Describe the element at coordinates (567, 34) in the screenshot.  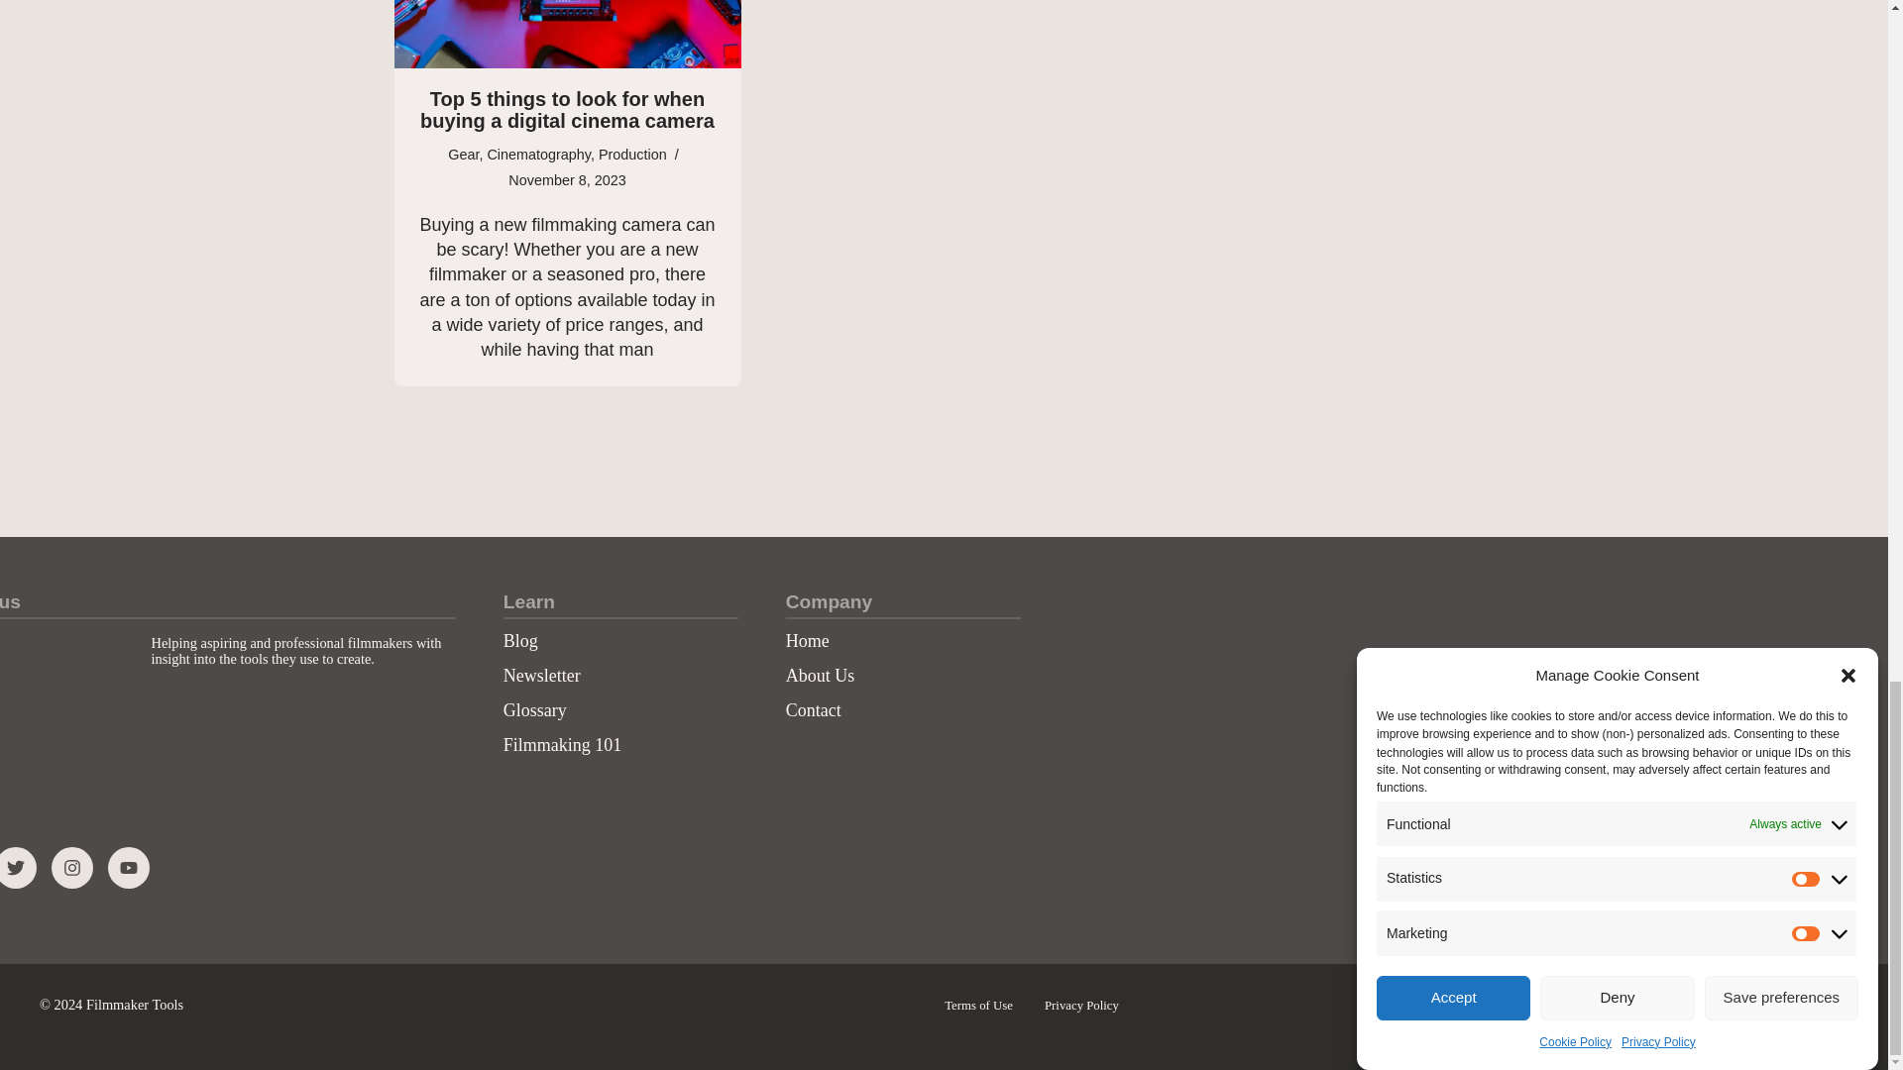
I see `Top 5 things to look for when buying a digital cinema camera` at that location.